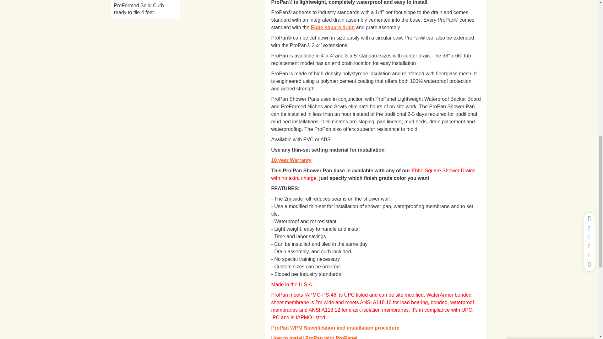 This screenshot has height=339, width=603. I want to click on Ebbe Square Drain Cover Product Page, so click(333, 27).